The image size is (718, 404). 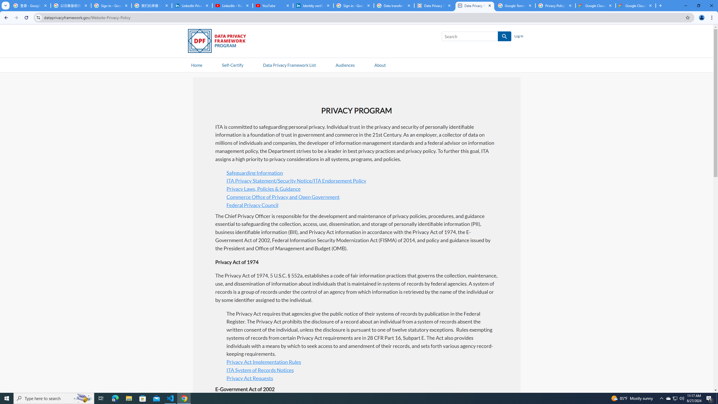 What do you see at coordinates (263, 189) in the screenshot?
I see `Privacy Laws, Policies & Guidance` at bounding box center [263, 189].